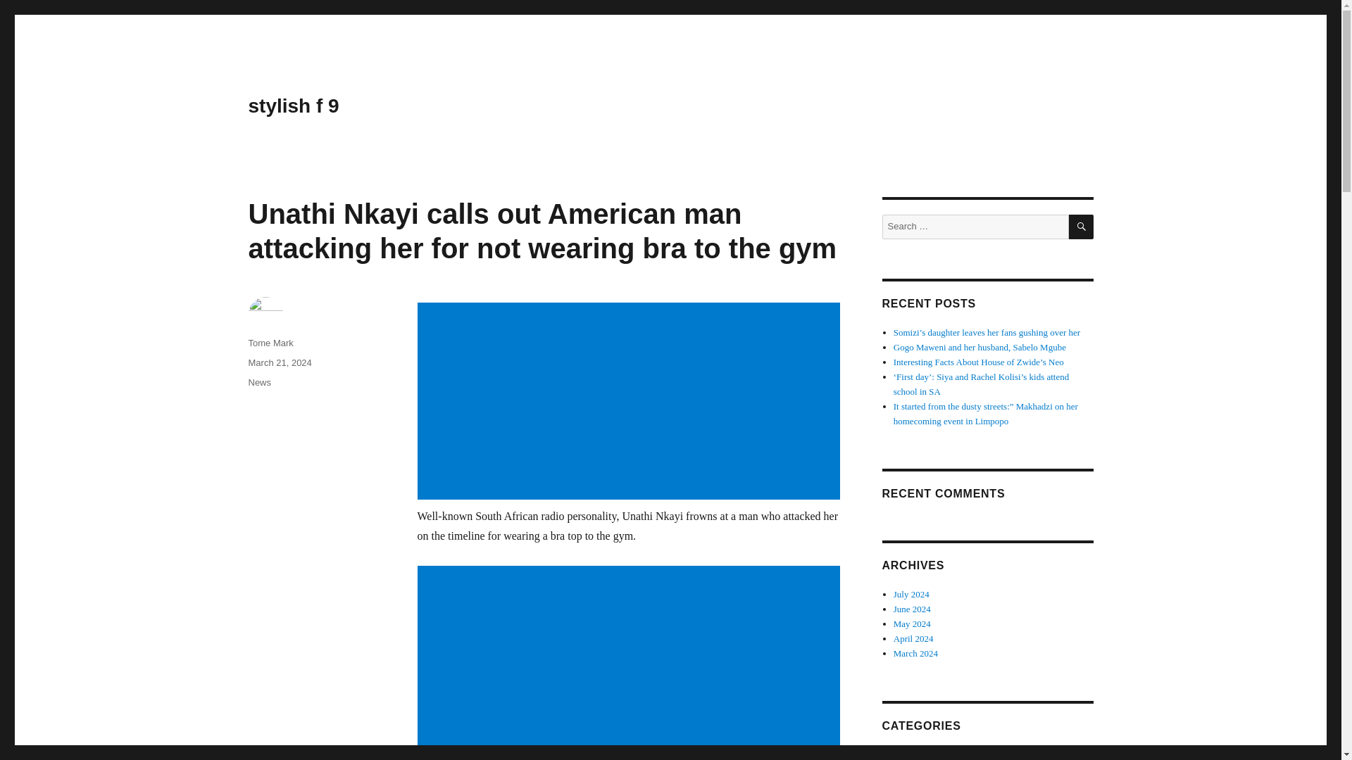 This screenshot has width=1352, height=760. Describe the element at coordinates (913, 608) in the screenshot. I see `June 2024` at that location.